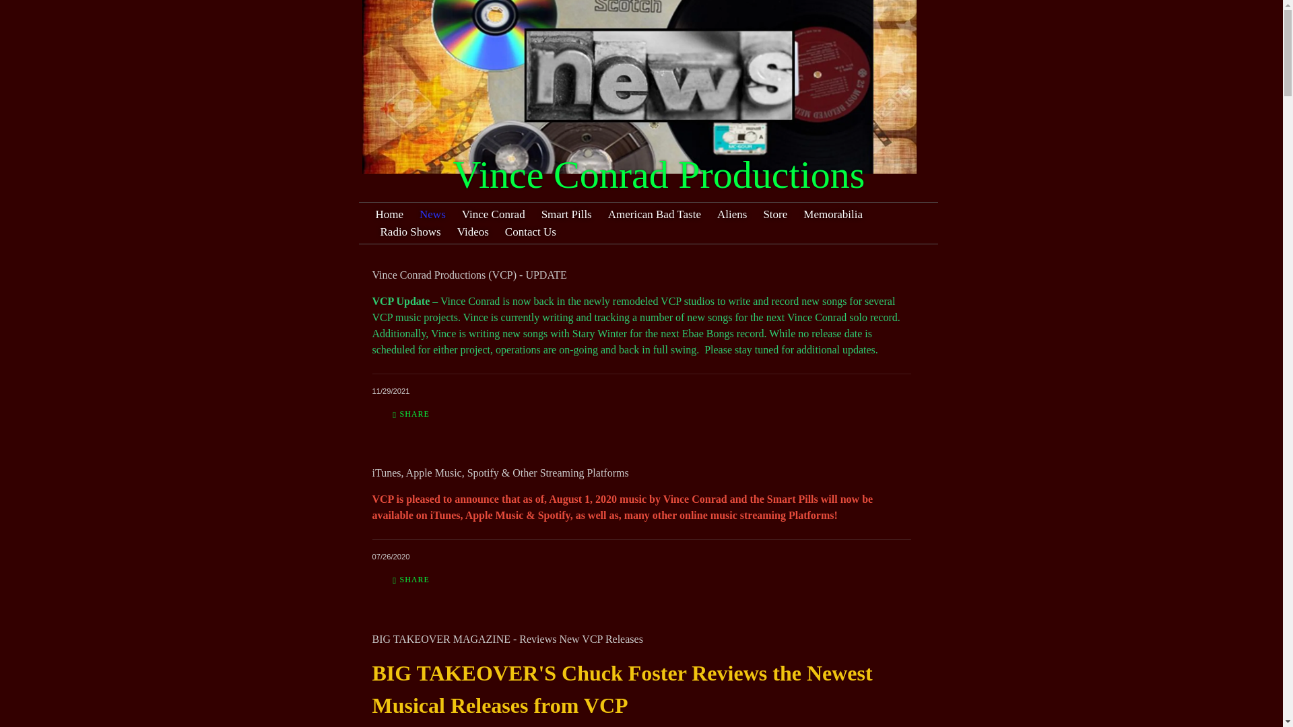 The width and height of the screenshot is (1293, 727). Describe the element at coordinates (411, 413) in the screenshot. I see `SHARE` at that location.